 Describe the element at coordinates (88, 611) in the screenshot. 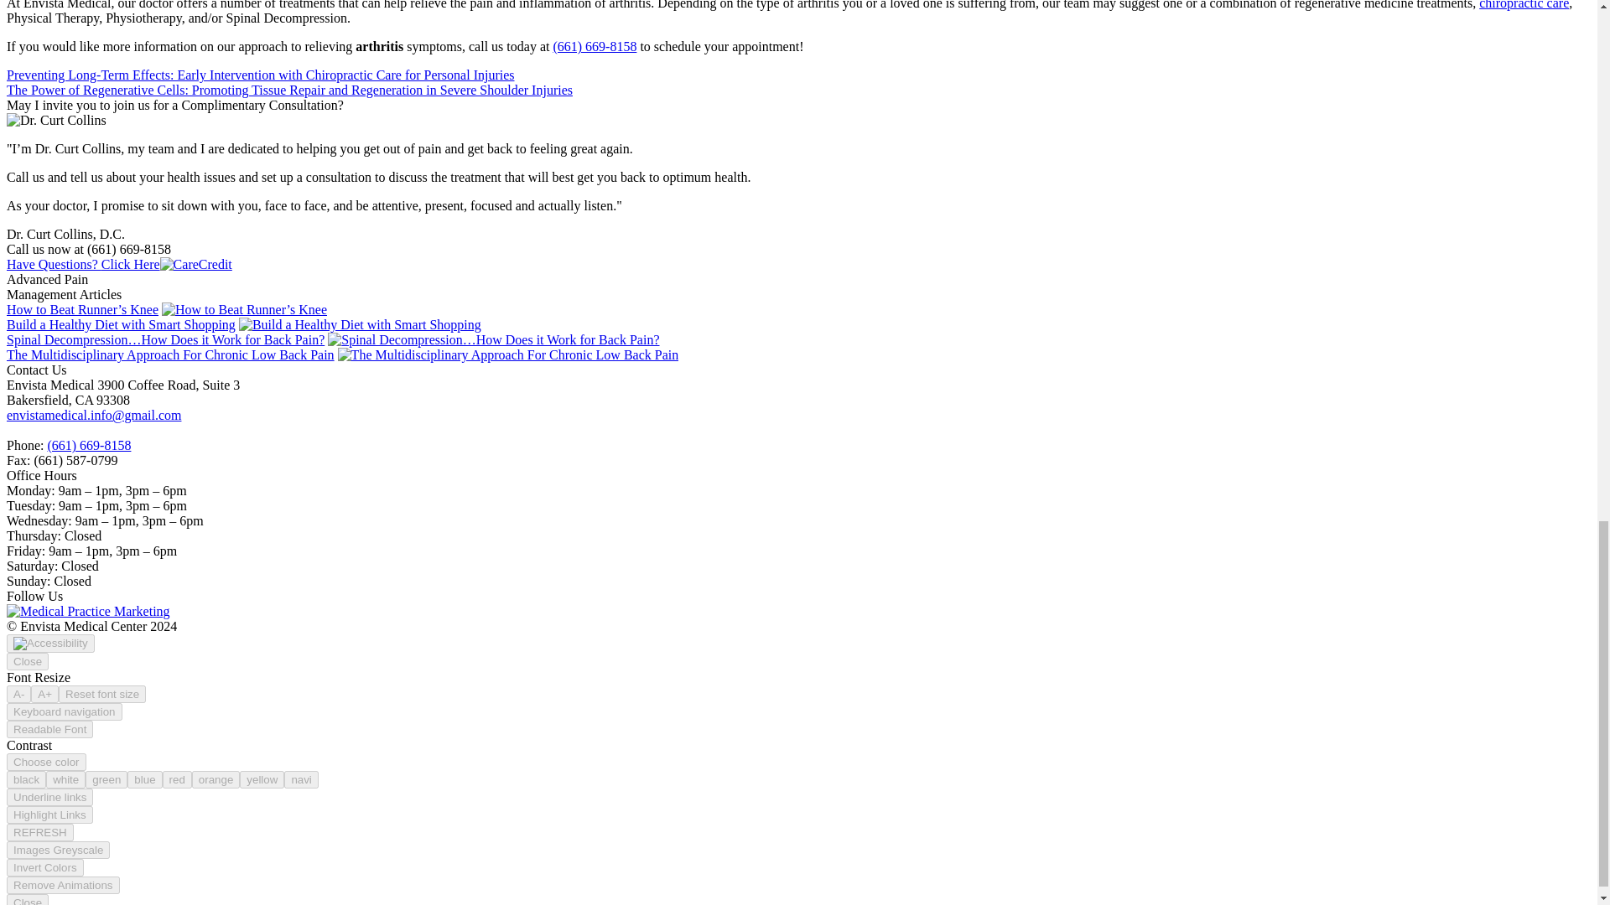

I see `Medical Practice Marketing` at that location.